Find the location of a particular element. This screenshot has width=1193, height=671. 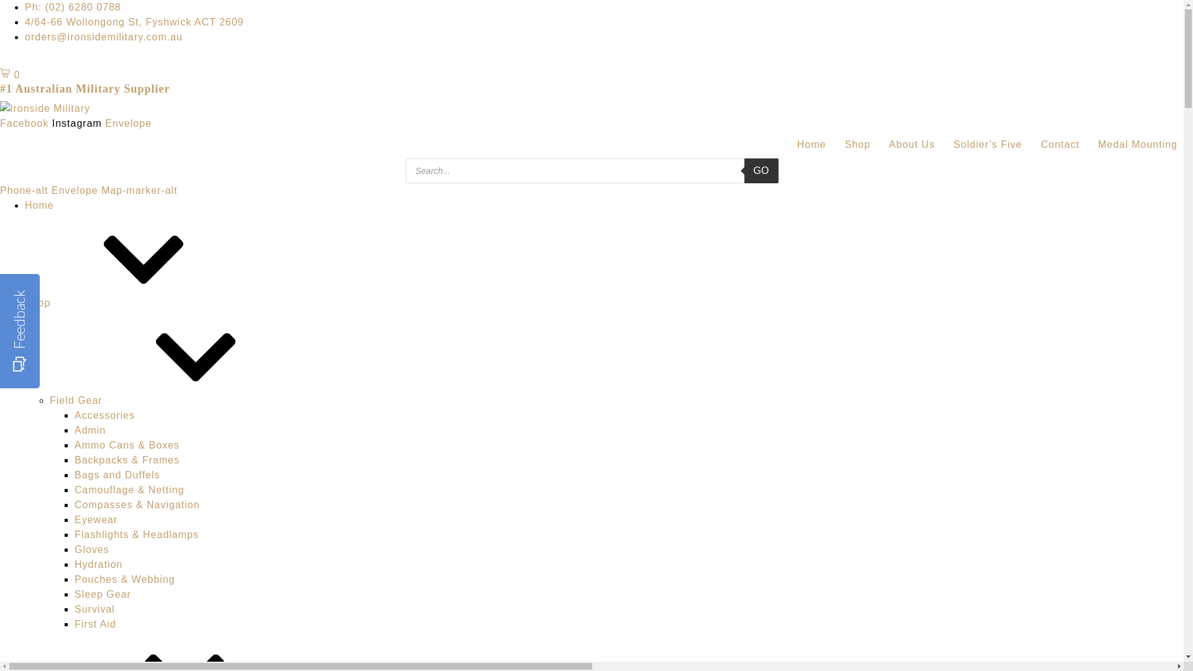

Ammo Cans & Boxes is located at coordinates (127, 445).